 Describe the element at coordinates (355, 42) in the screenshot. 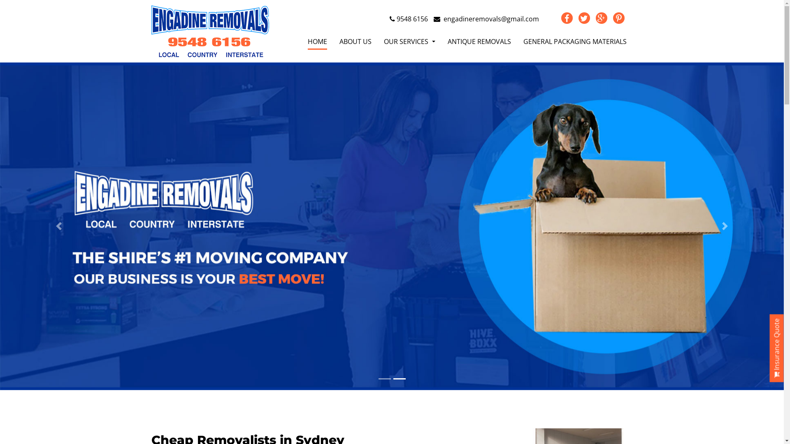

I see `ABOUT US` at that location.